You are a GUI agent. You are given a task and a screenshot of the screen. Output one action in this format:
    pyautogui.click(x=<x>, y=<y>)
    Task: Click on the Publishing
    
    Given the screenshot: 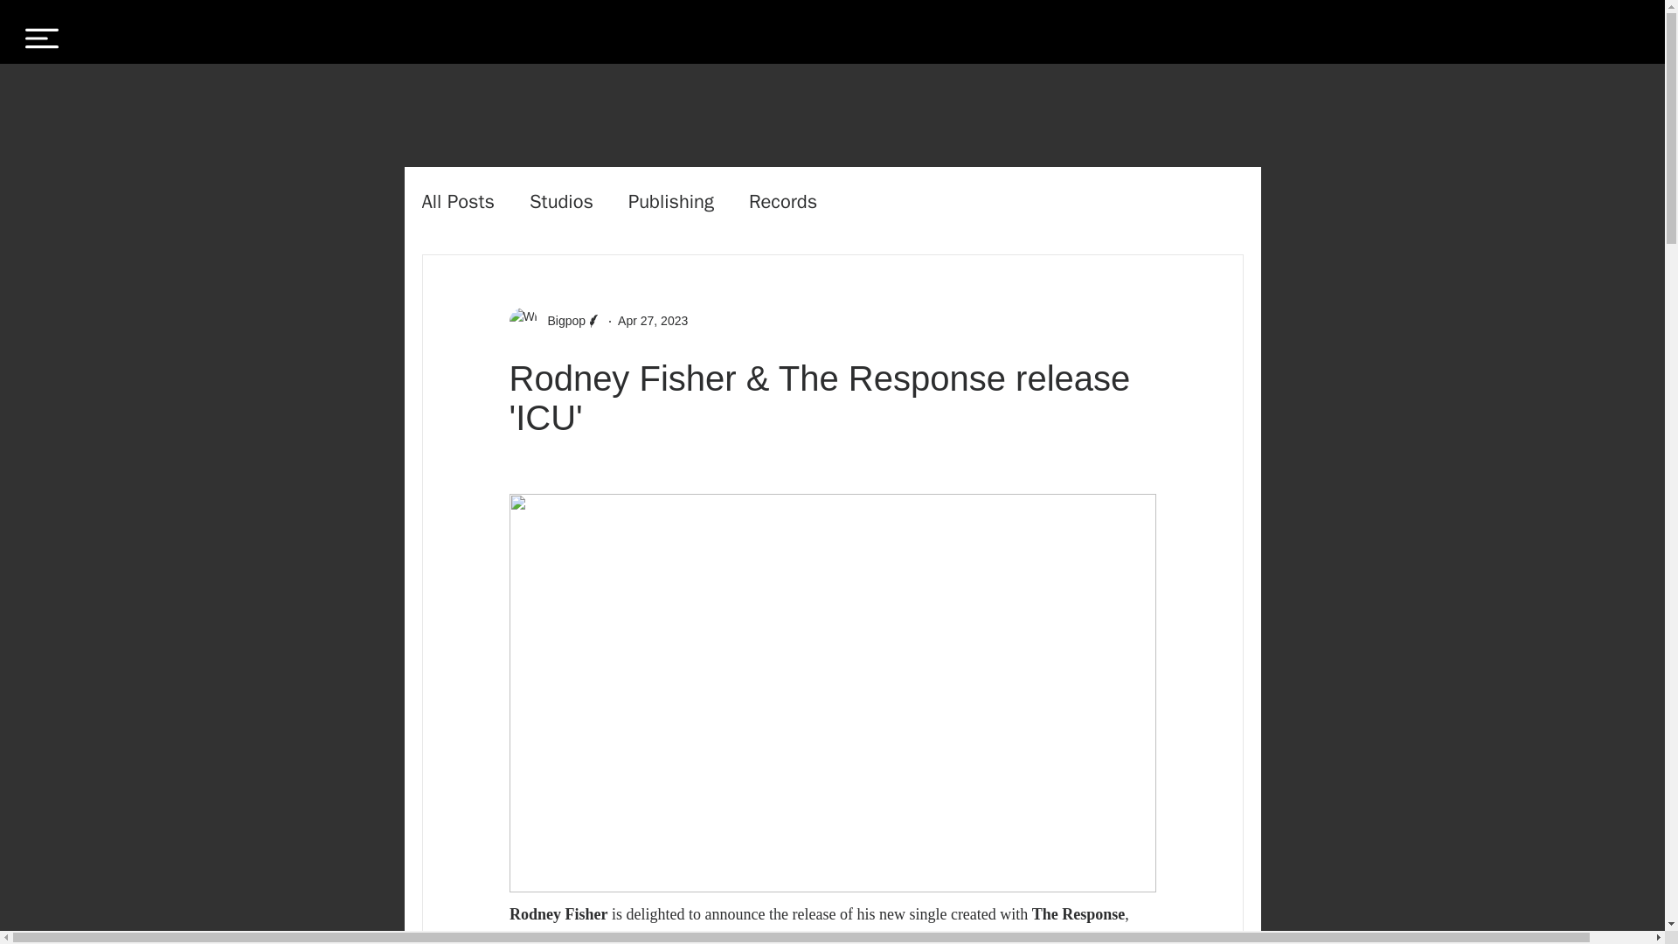 What is the action you would take?
    pyautogui.click(x=671, y=202)
    